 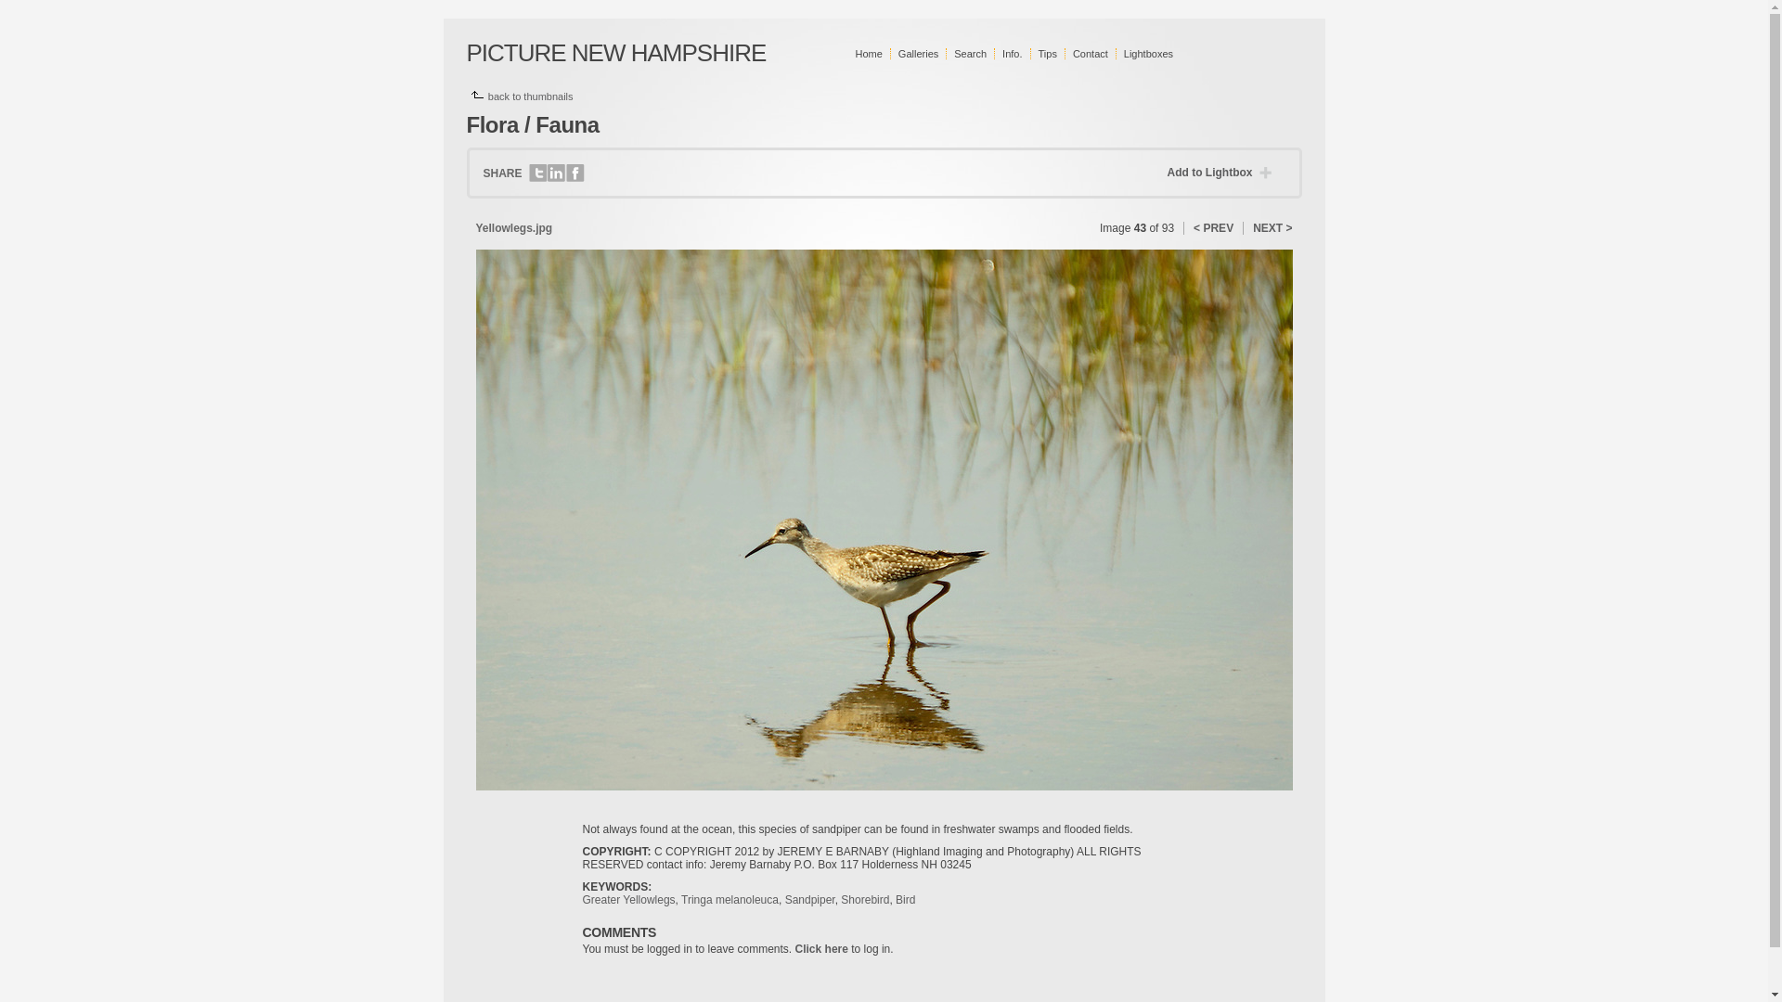 What do you see at coordinates (970, 53) in the screenshot?
I see `Search` at bounding box center [970, 53].